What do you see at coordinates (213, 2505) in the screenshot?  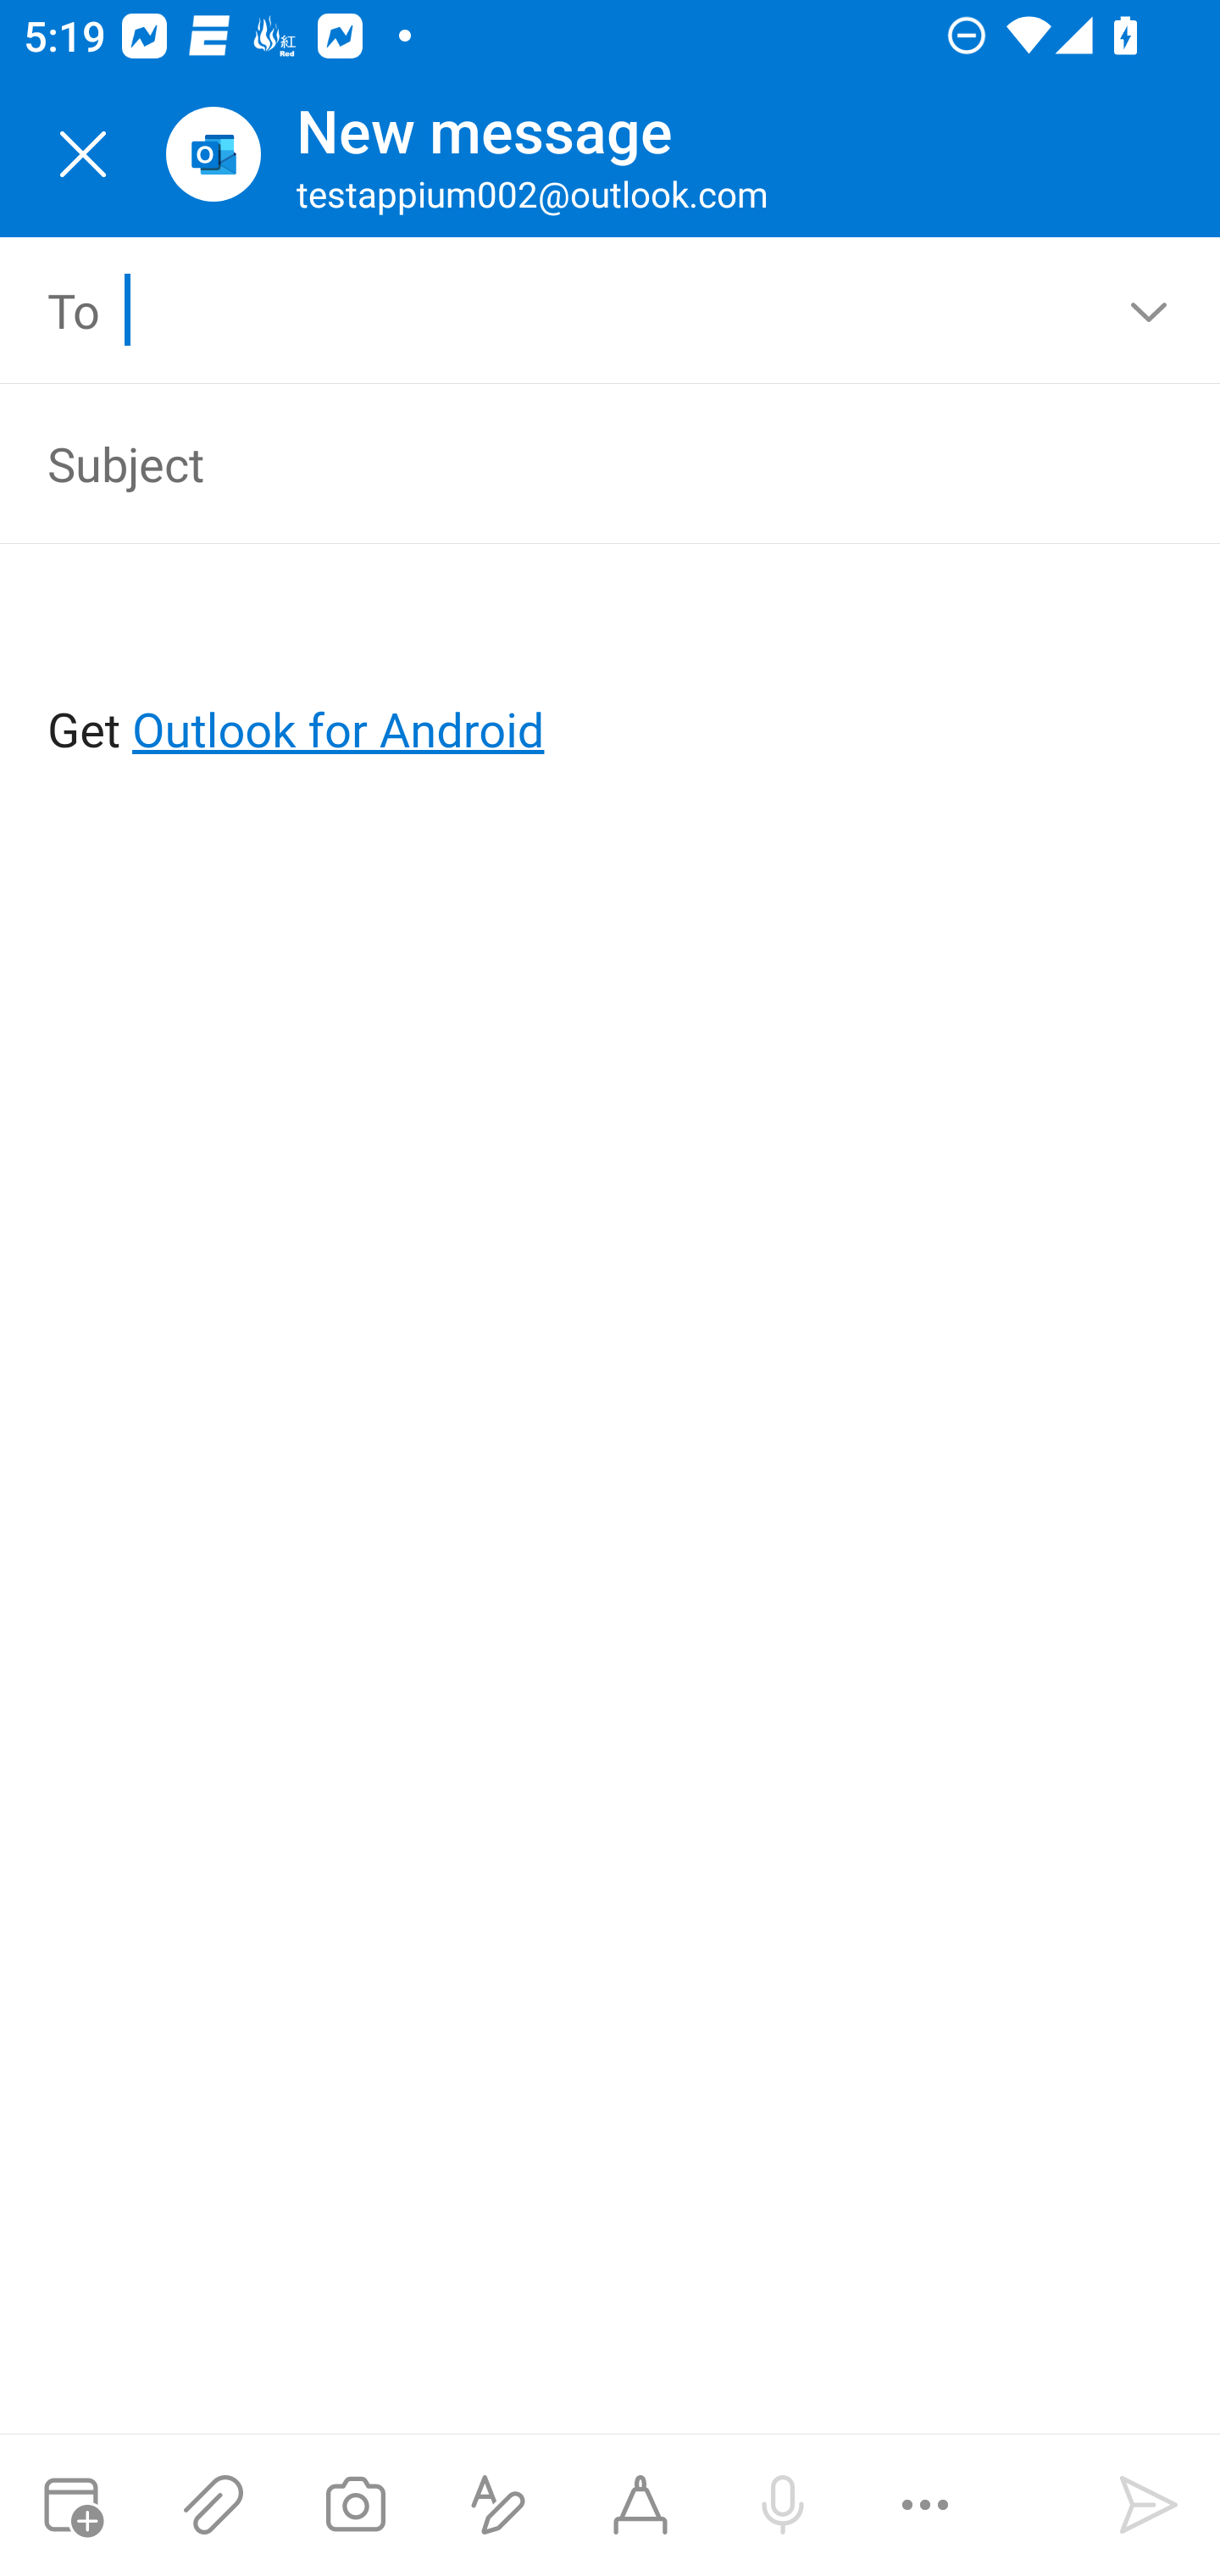 I see `Attach files` at bounding box center [213, 2505].